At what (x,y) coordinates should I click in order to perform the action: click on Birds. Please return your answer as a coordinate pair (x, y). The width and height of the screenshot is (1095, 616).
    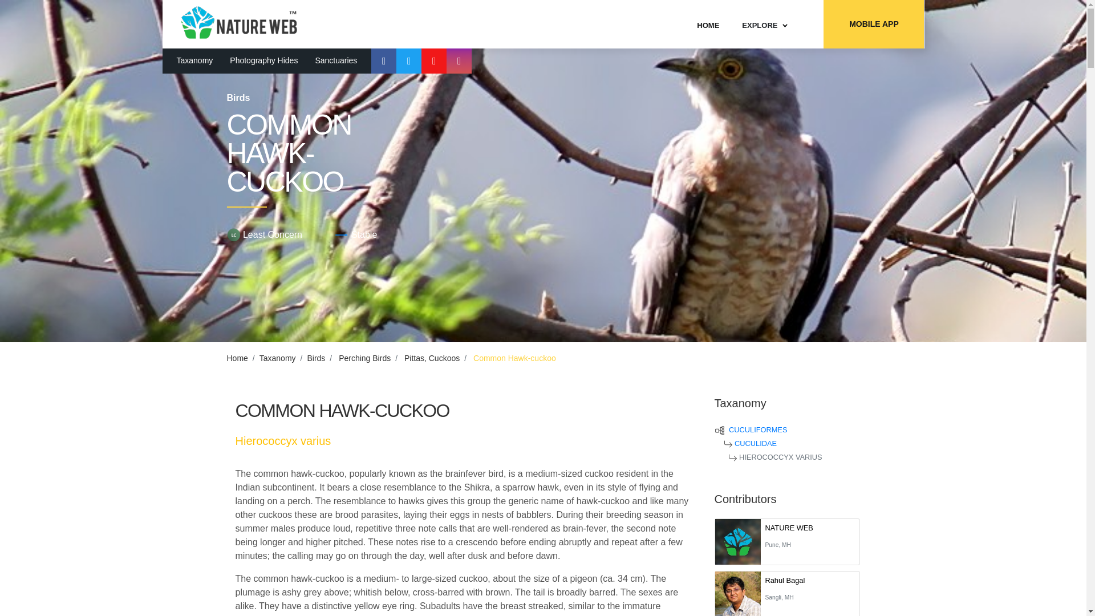
    Looking at the image, I should click on (316, 358).